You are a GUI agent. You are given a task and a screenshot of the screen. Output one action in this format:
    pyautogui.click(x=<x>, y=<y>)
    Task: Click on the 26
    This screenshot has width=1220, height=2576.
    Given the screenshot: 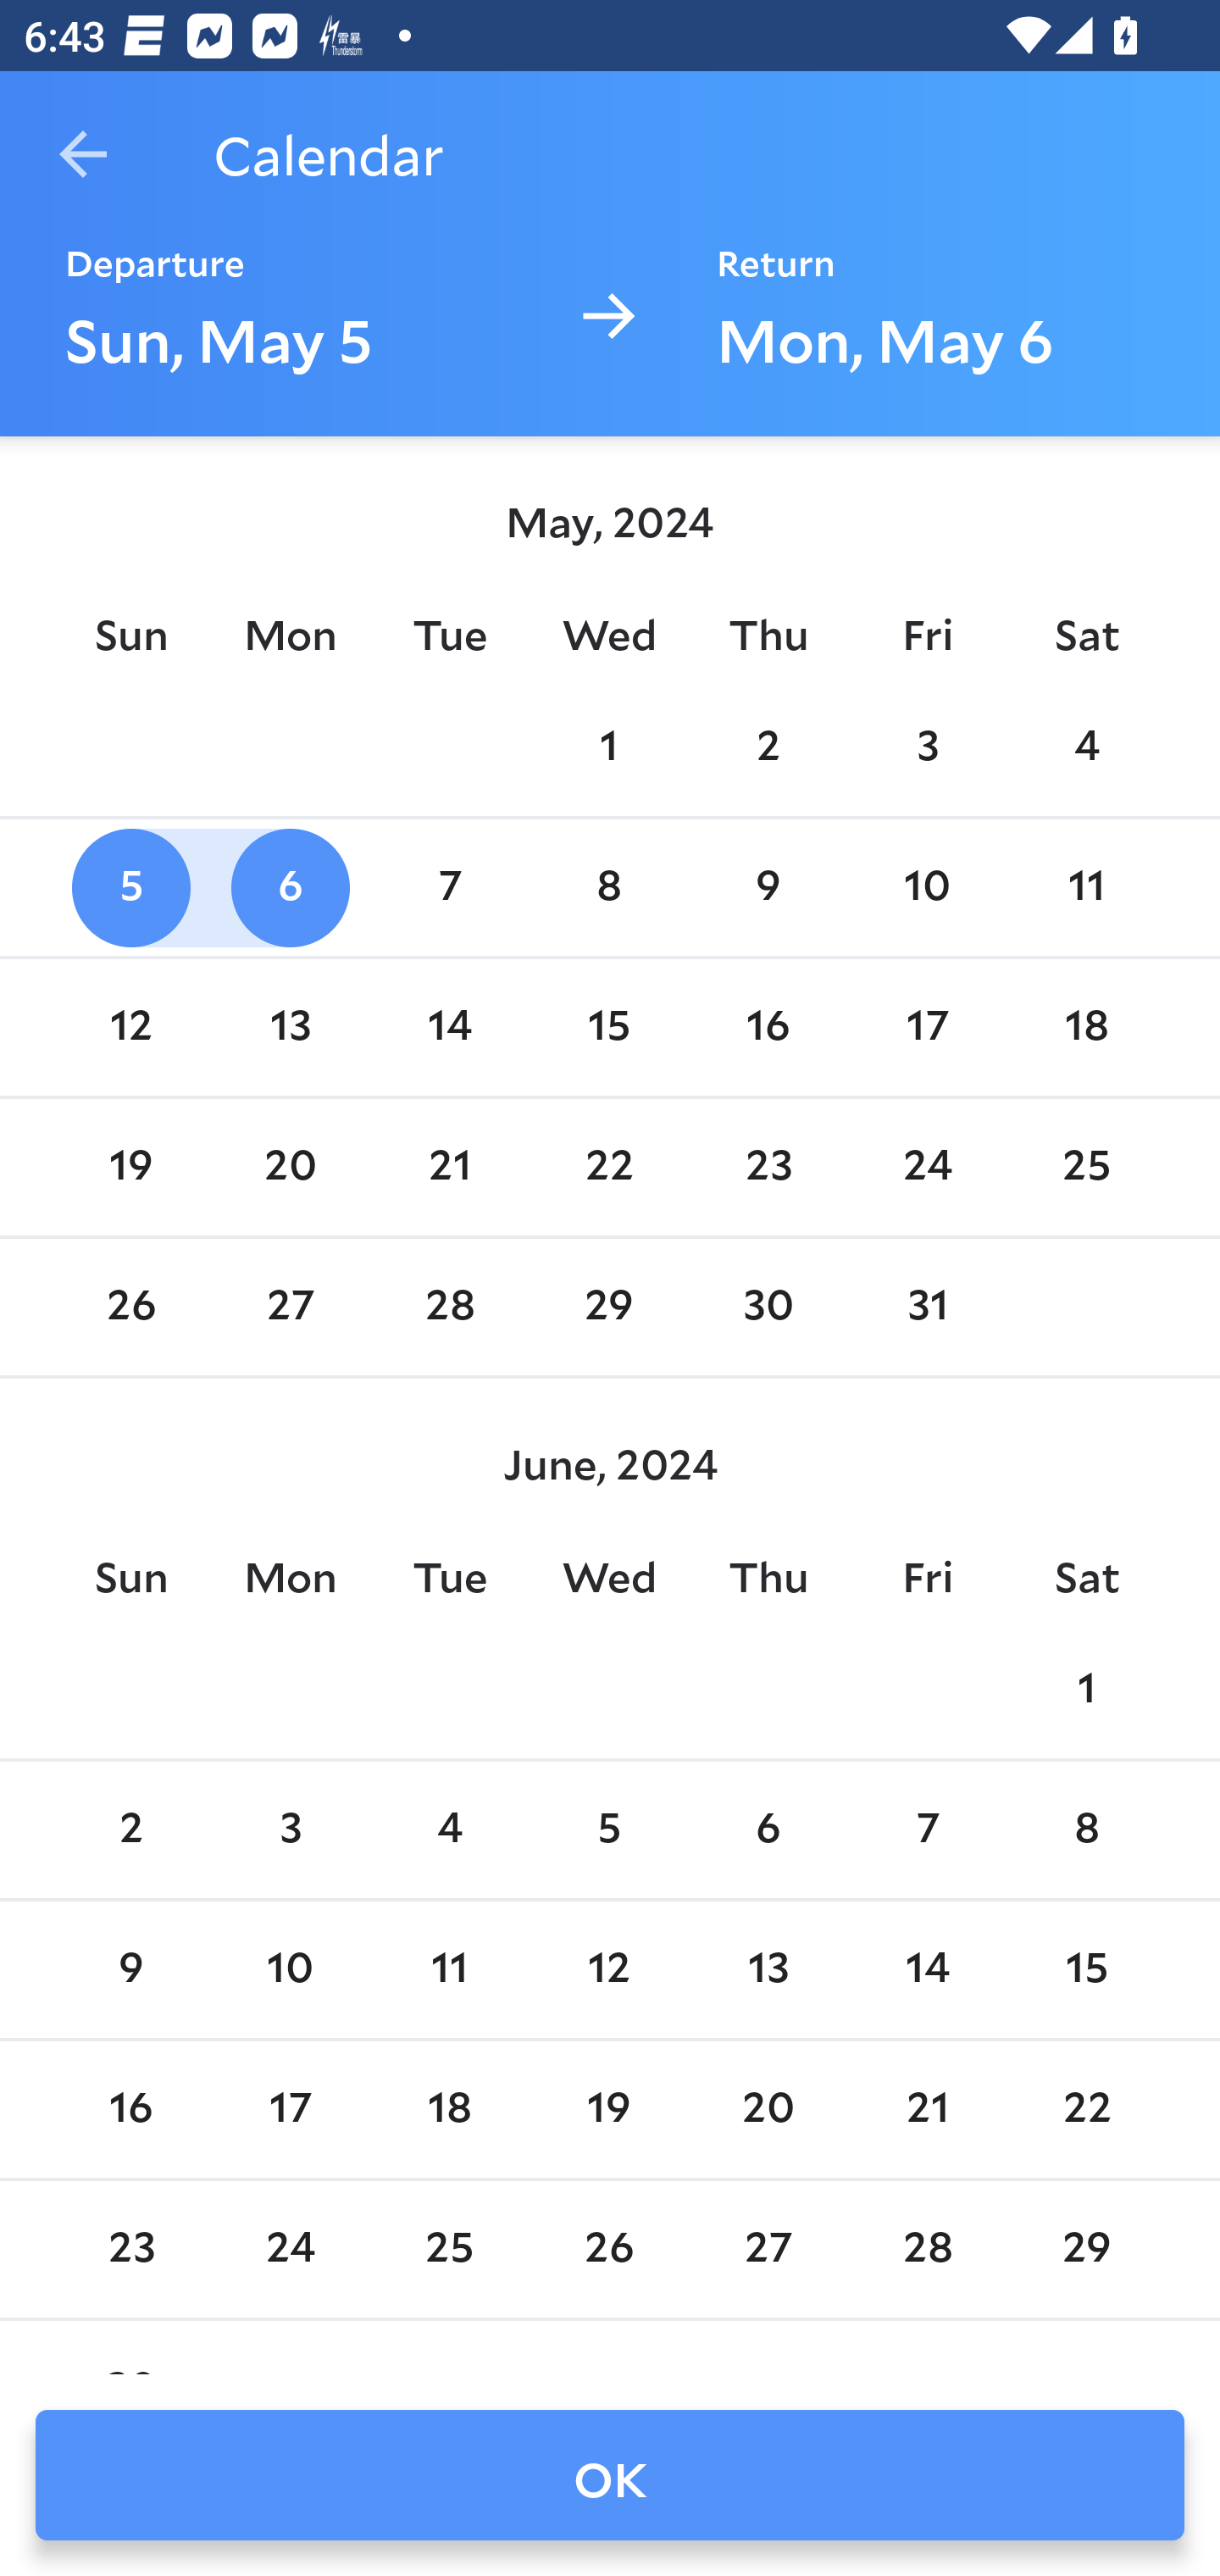 What is the action you would take?
    pyautogui.click(x=130, y=1308)
    